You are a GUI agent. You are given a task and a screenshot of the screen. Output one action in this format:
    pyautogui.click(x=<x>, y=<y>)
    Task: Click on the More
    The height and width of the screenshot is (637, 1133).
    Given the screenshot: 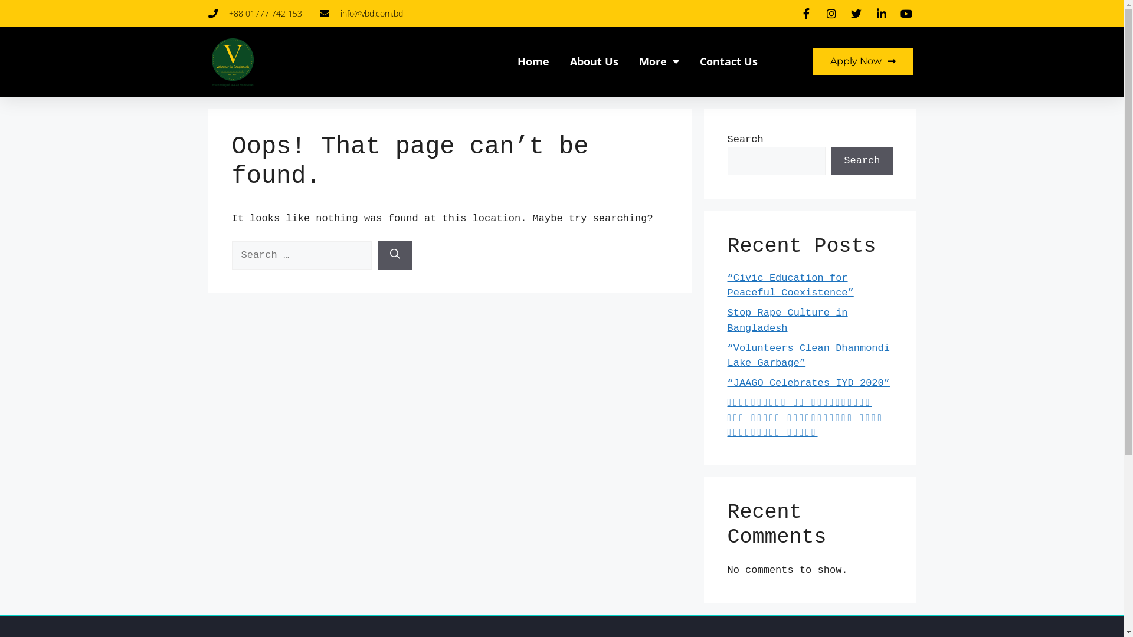 What is the action you would take?
    pyautogui.click(x=659, y=61)
    